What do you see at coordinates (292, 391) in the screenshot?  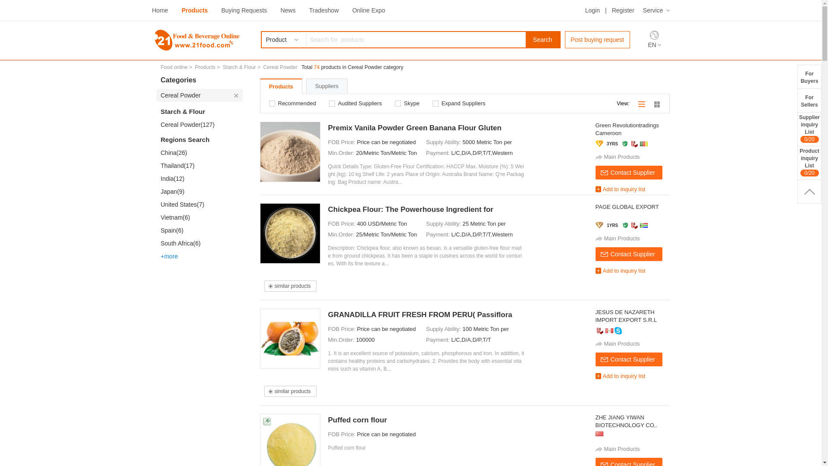 I see `similar products` at bounding box center [292, 391].